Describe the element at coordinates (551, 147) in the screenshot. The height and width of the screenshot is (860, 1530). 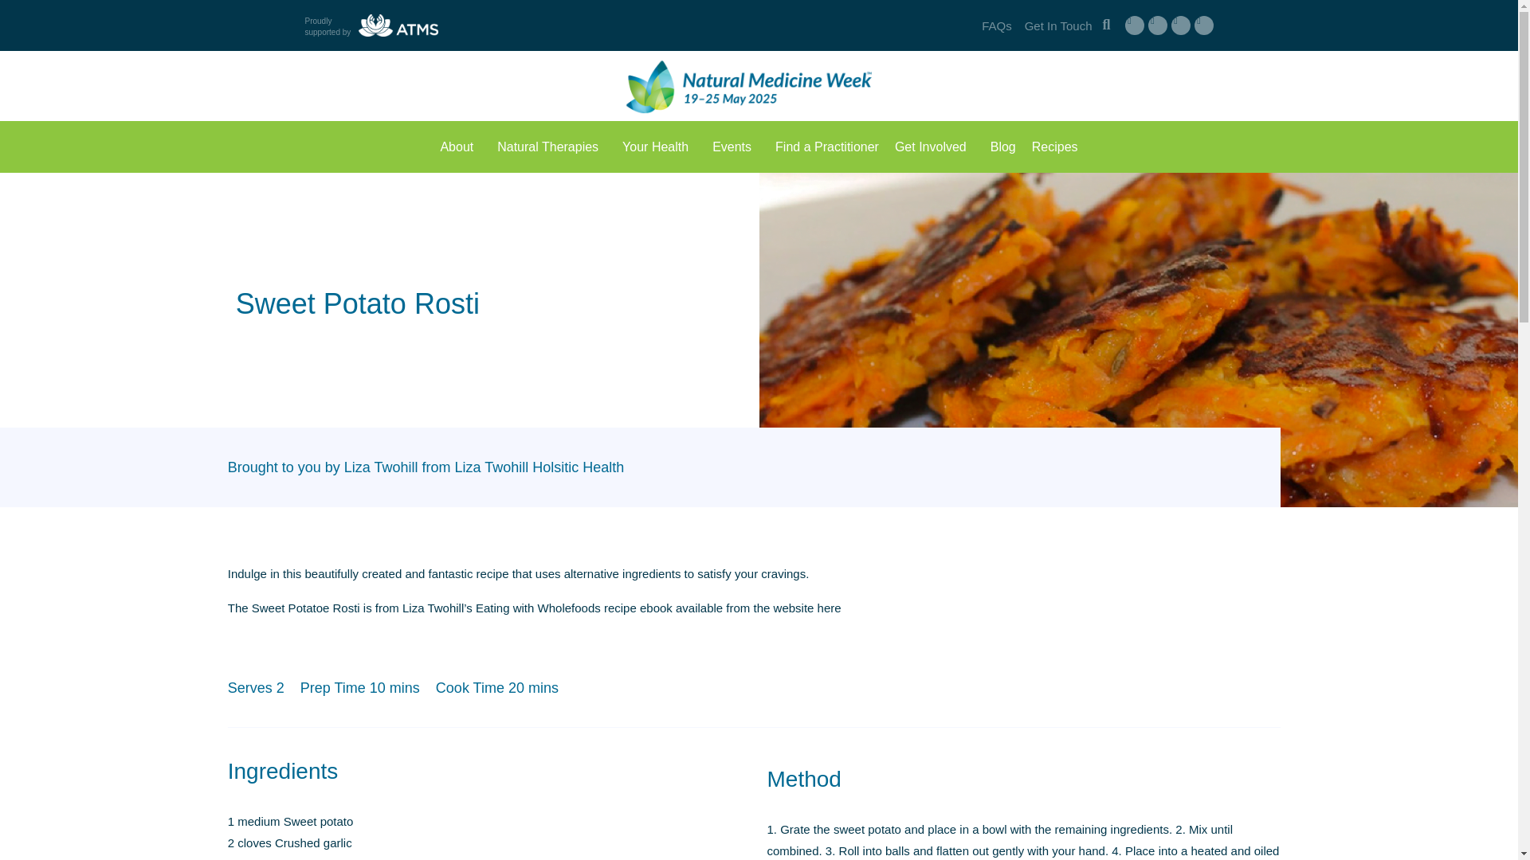
I see `Natural Therapies` at that location.